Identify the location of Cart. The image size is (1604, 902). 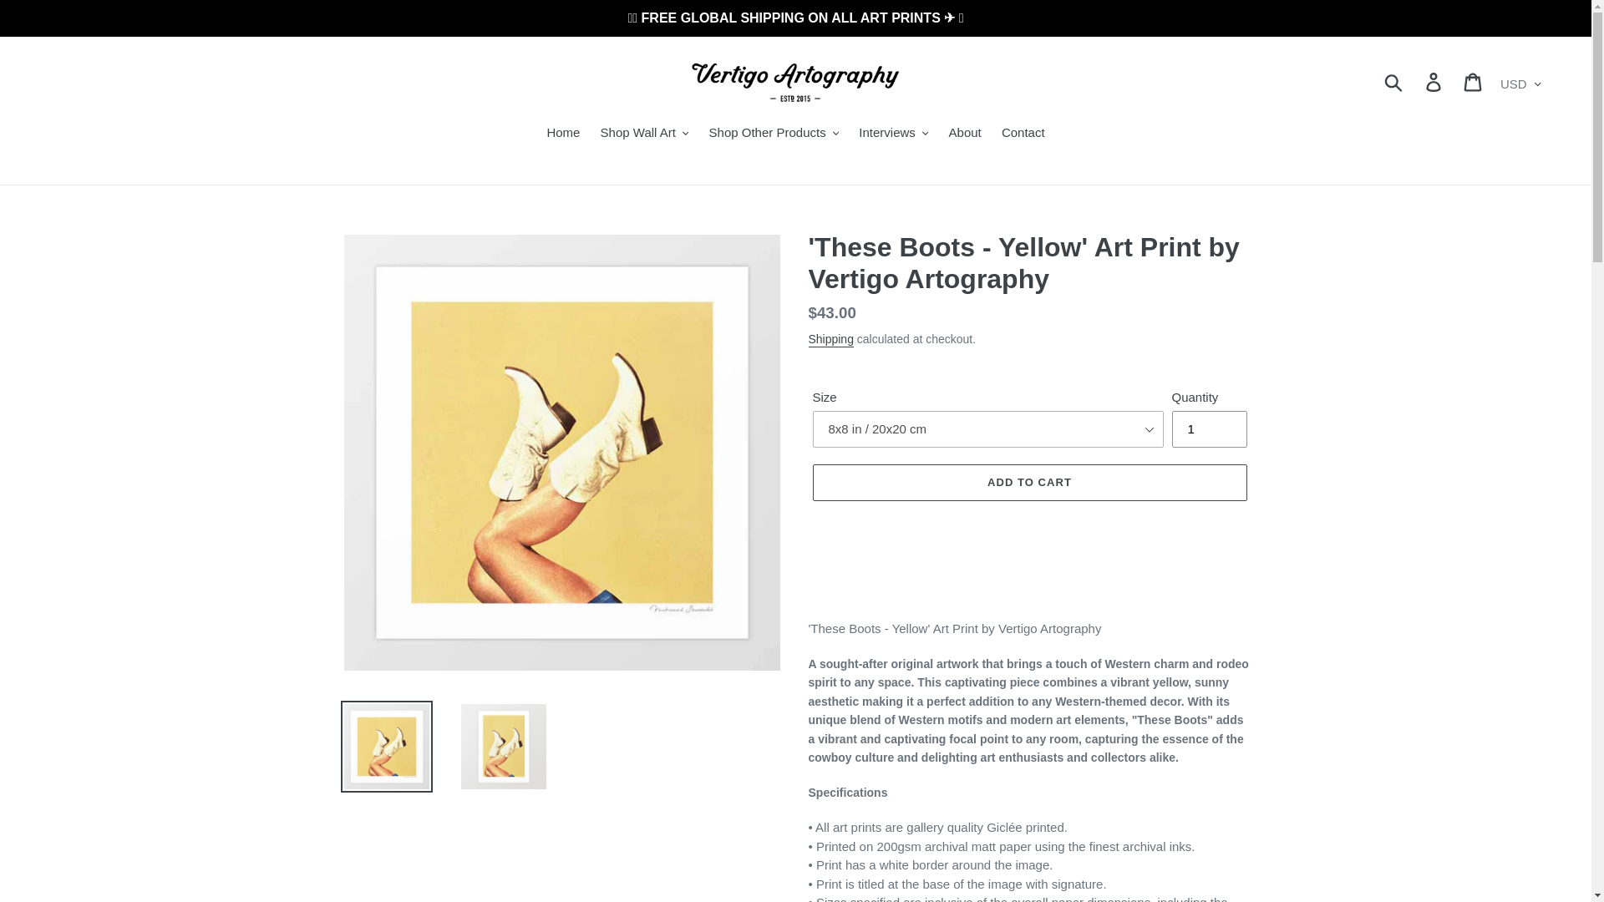
(1474, 82).